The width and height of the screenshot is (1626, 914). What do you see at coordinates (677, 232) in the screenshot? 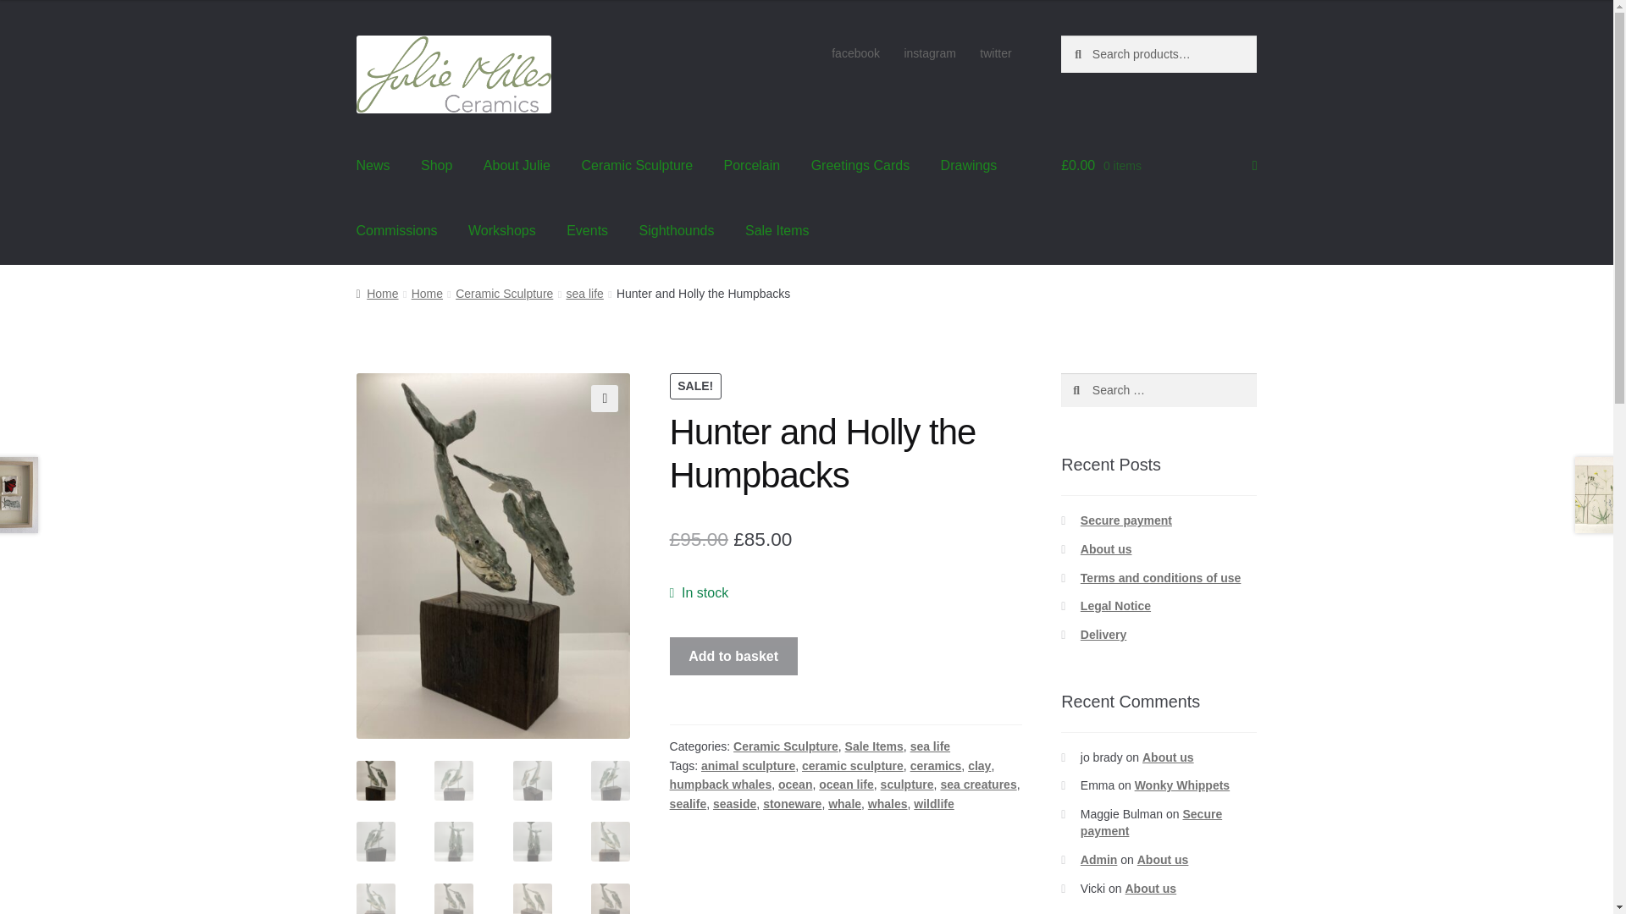
I see `Sighthounds` at bounding box center [677, 232].